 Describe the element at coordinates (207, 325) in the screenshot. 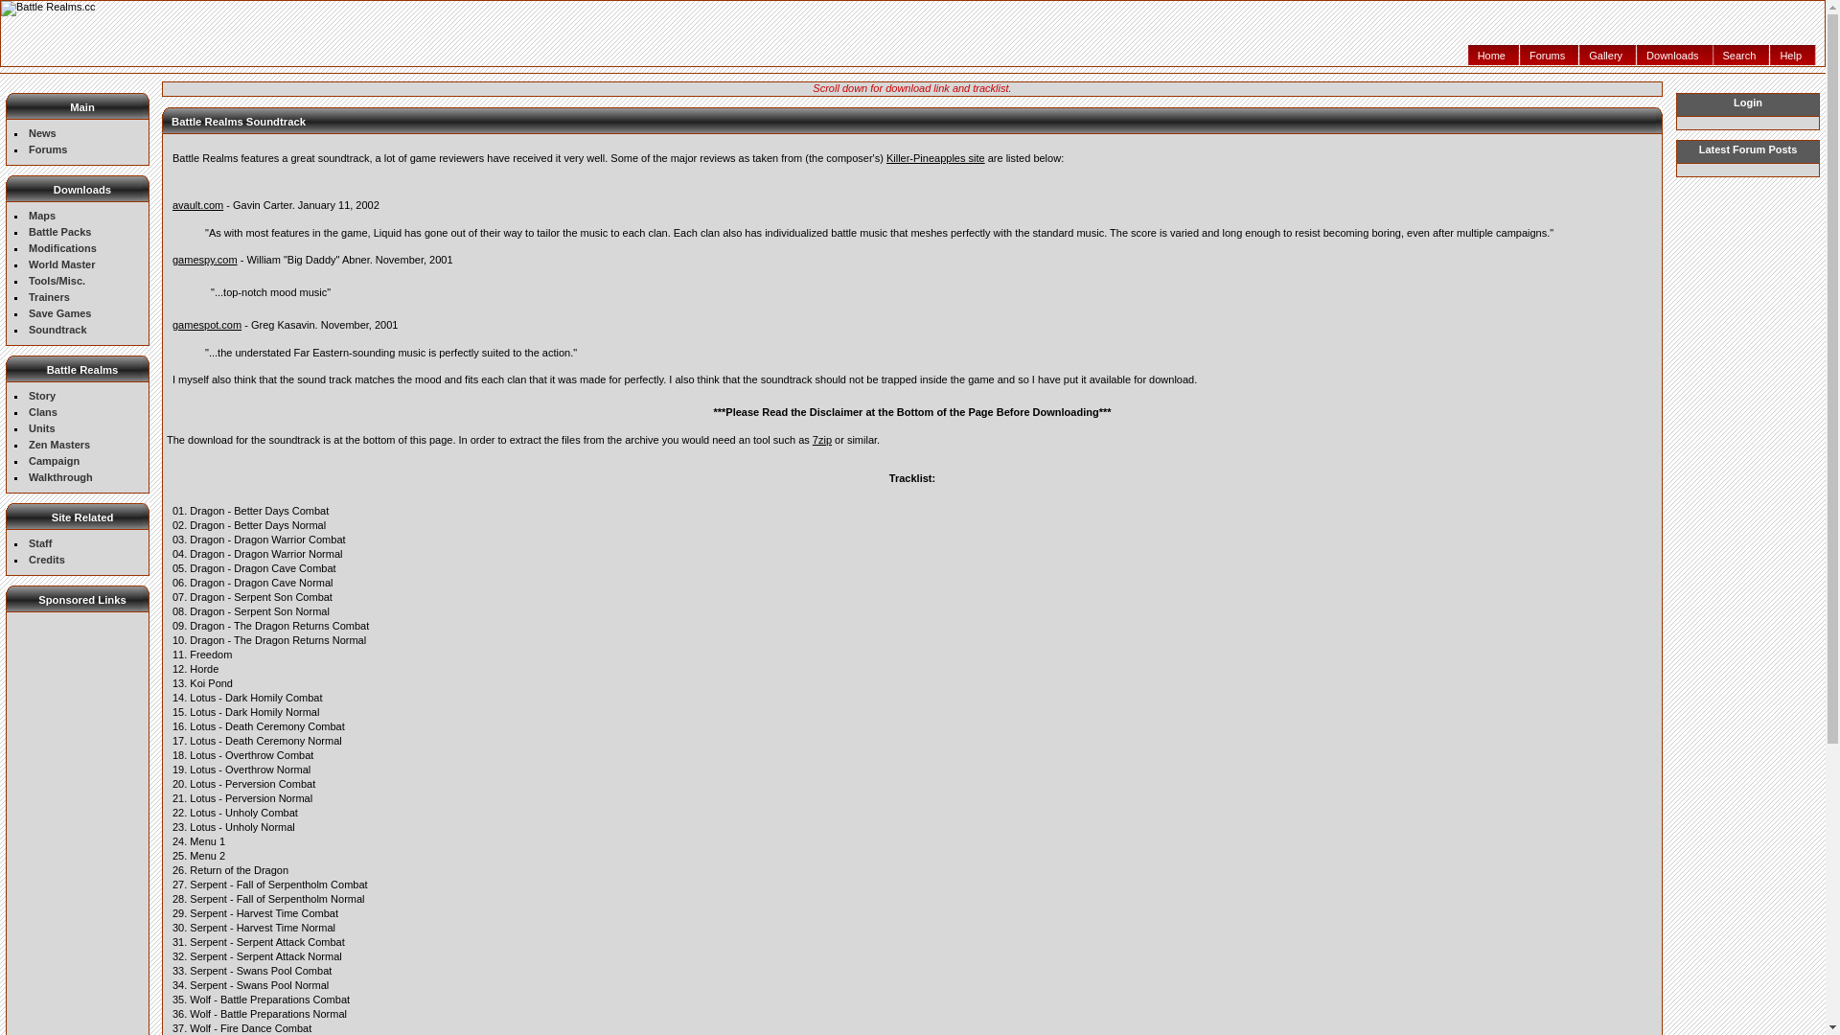

I see `gamespot.com` at that location.